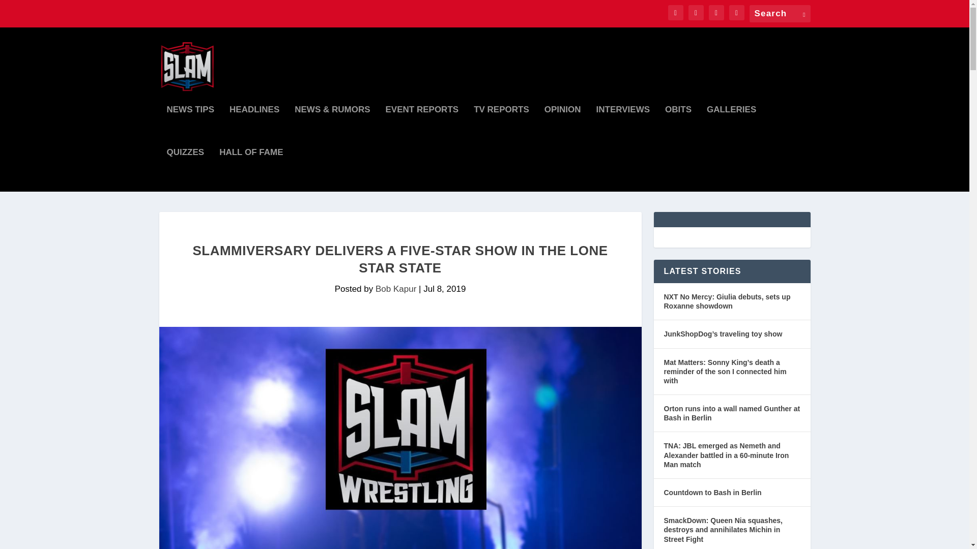 The width and height of the screenshot is (977, 549). Describe the element at coordinates (254, 127) in the screenshot. I see `HEADLINES` at that location.